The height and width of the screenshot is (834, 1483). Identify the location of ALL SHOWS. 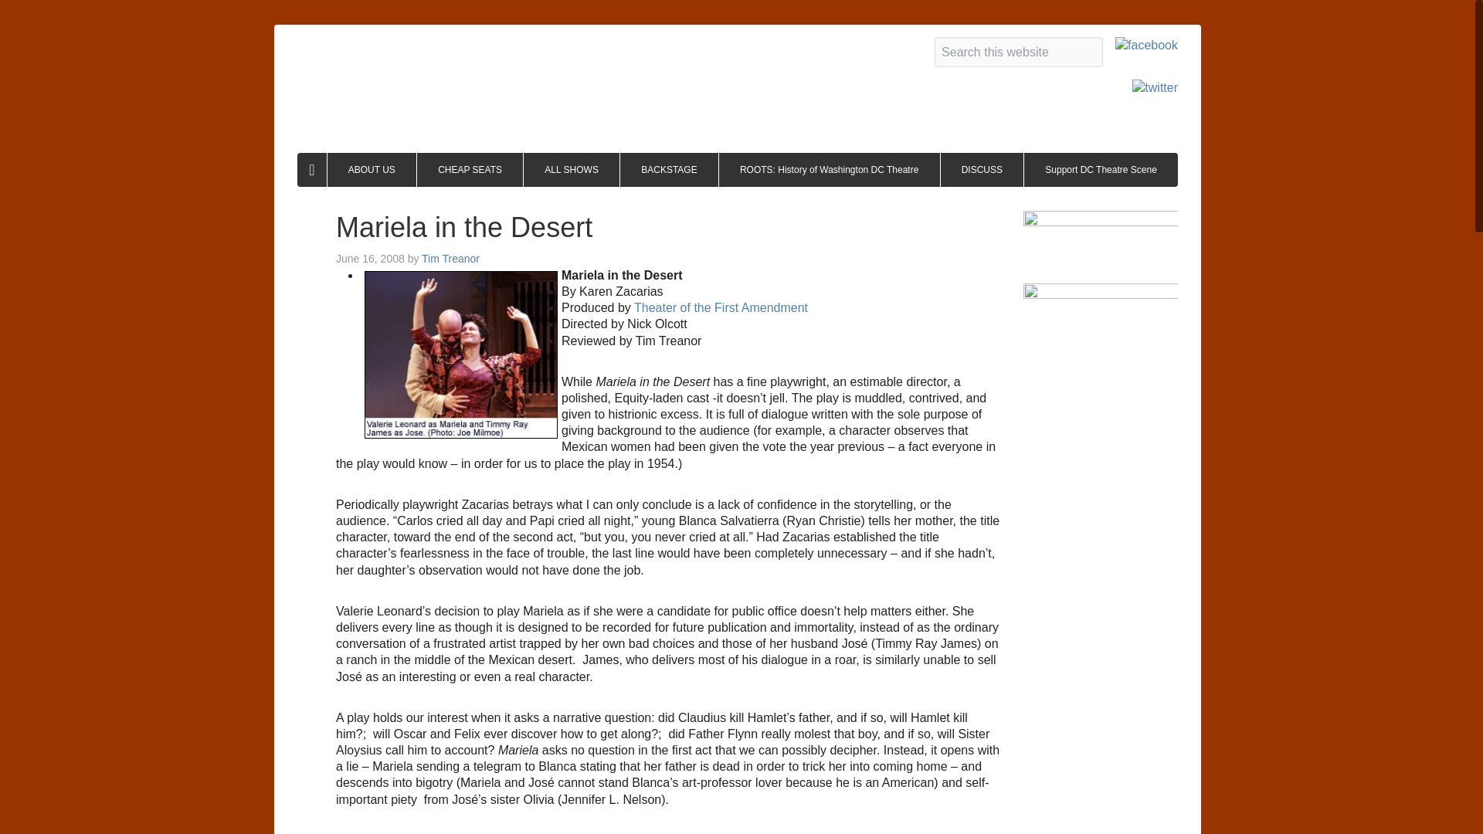
(572, 169).